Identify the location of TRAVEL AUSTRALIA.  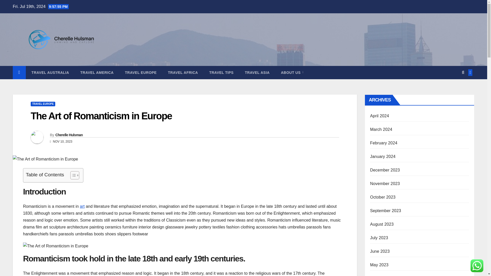
(50, 73).